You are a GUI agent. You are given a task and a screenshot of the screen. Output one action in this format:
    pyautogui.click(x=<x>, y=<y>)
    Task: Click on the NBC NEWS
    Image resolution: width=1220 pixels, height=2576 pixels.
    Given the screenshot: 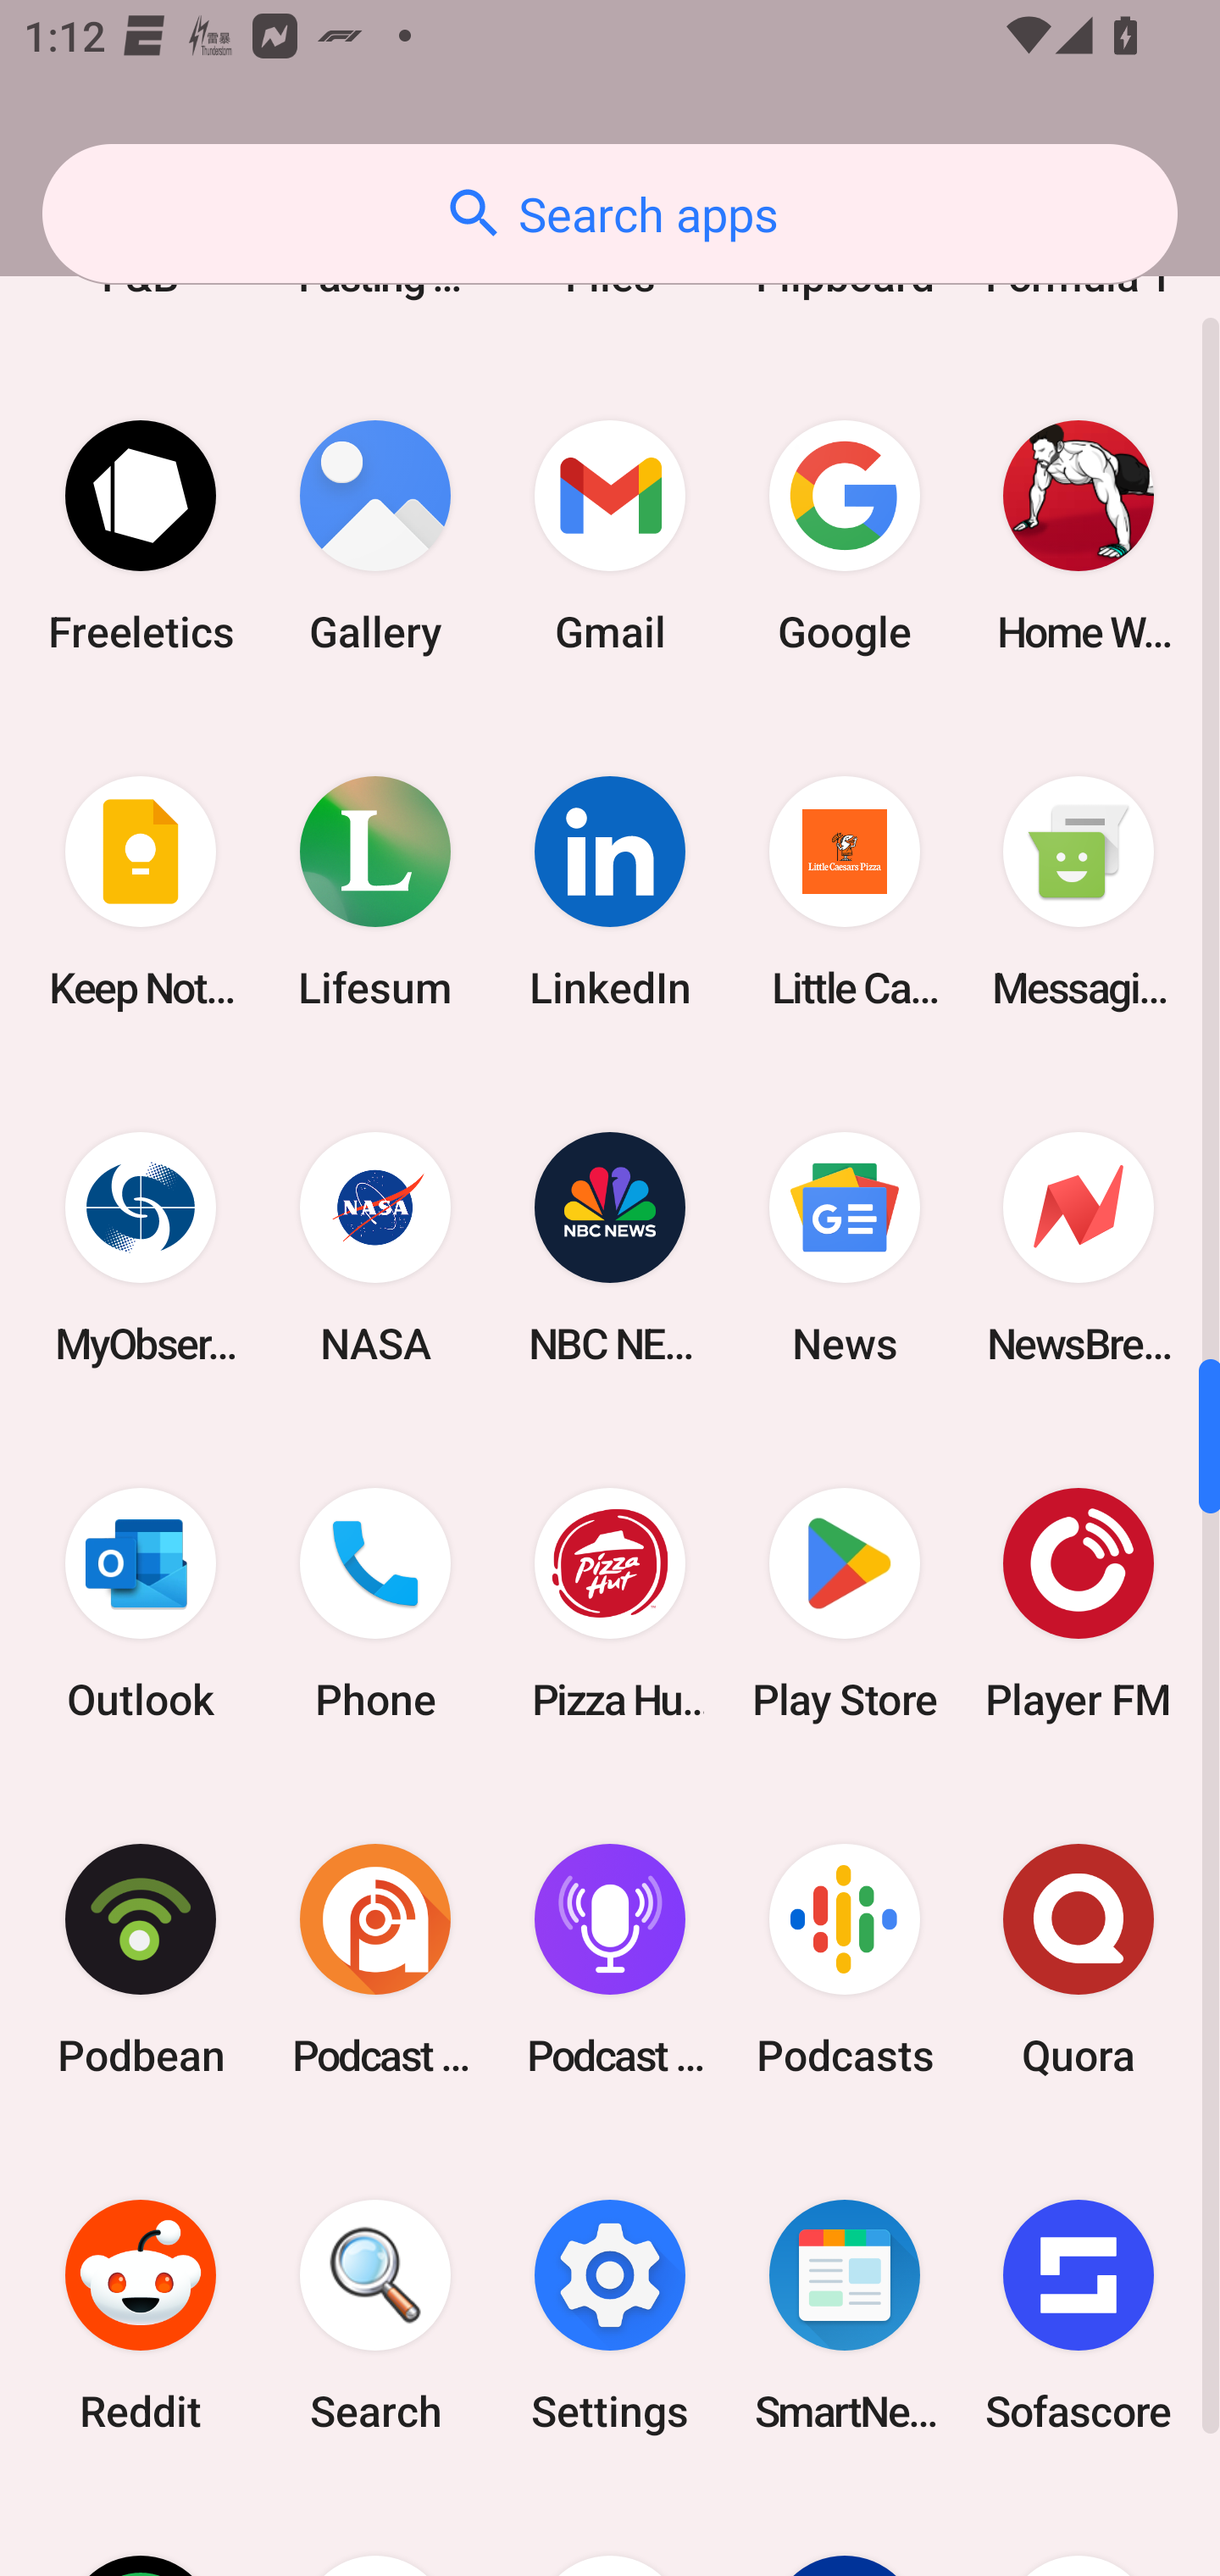 What is the action you would take?
    pyautogui.click(x=610, y=1247)
    